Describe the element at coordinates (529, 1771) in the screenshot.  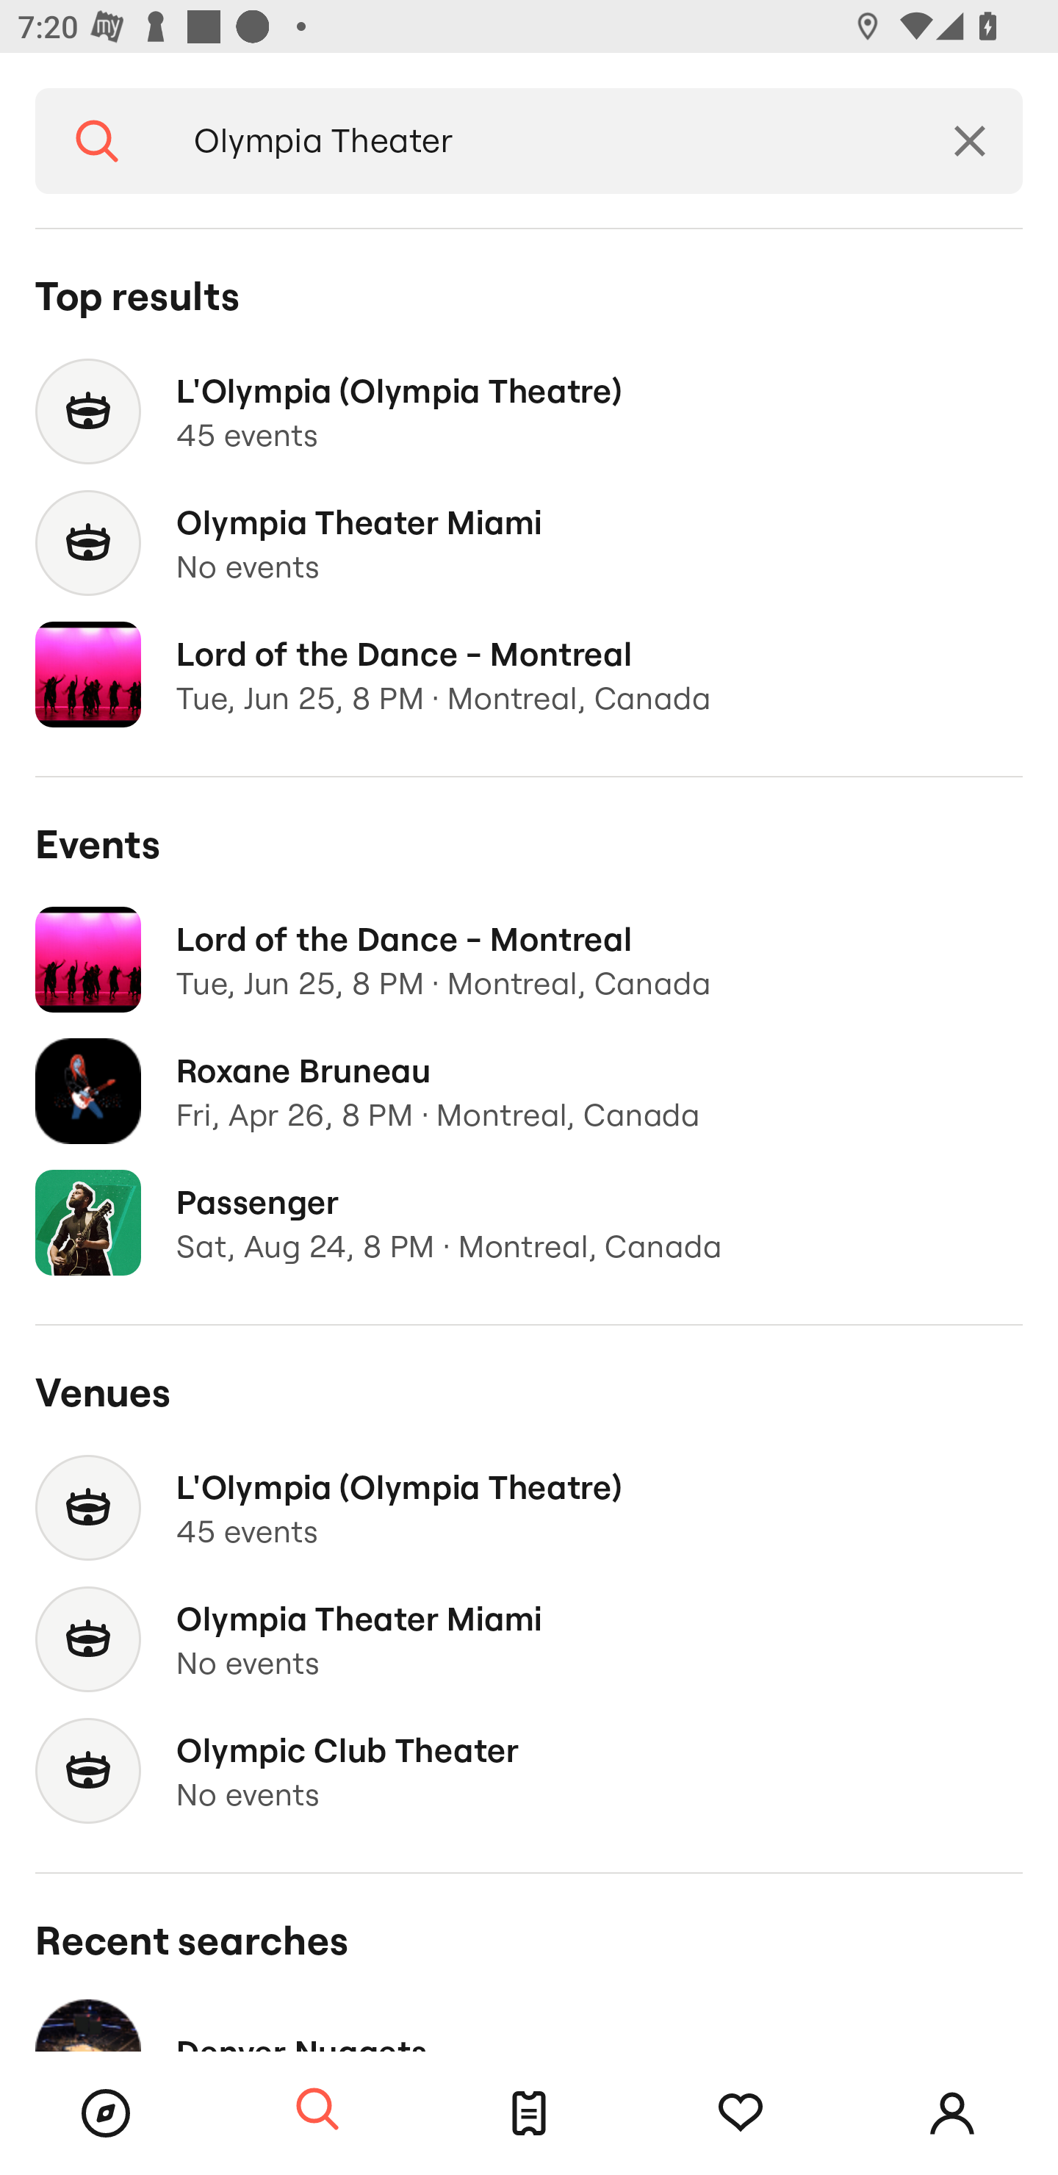
I see `Olympic Club Theater No events` at that location.